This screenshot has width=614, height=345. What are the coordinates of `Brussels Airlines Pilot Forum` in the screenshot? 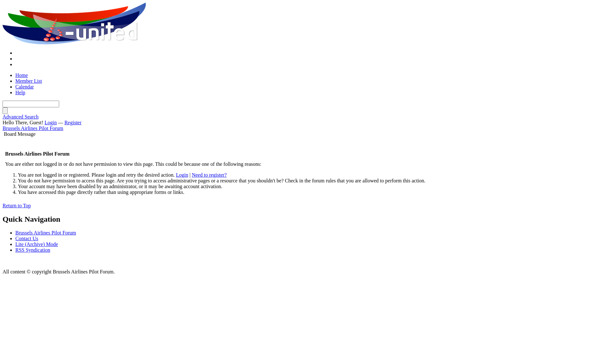 It's located at (33, 128).